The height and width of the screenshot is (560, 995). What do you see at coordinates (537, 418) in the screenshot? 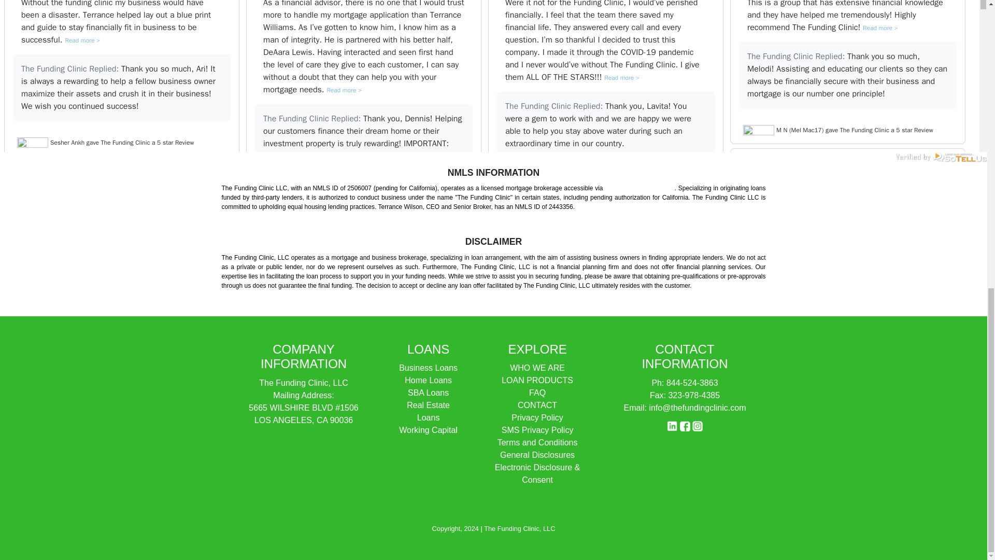
I see `Privacy Policy` at bounding box center [537, 418].